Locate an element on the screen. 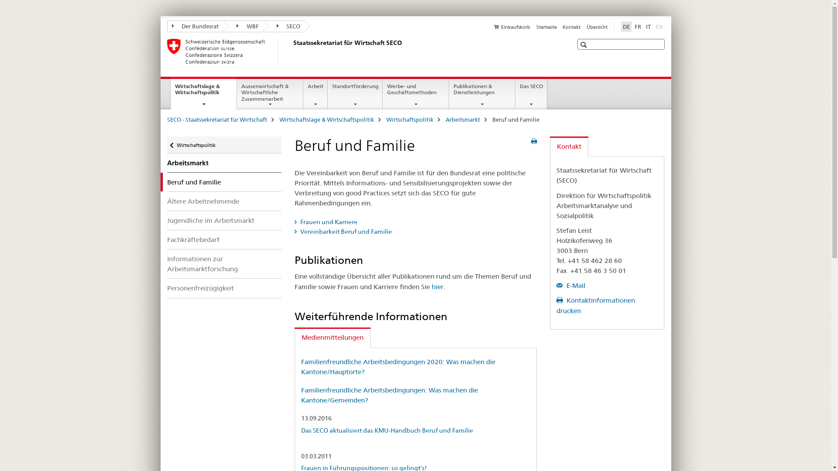 This screenshot has width=838, height=471. IT is located at coordinates (649, 27).